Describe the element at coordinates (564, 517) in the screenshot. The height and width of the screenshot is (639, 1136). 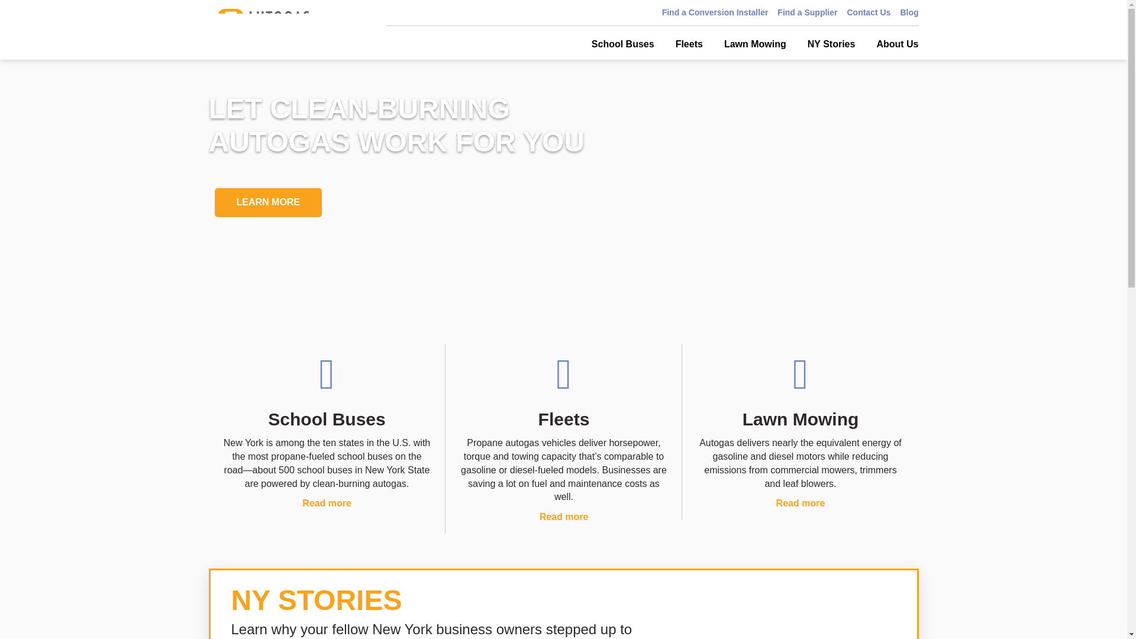
I see `Read more` at that location.